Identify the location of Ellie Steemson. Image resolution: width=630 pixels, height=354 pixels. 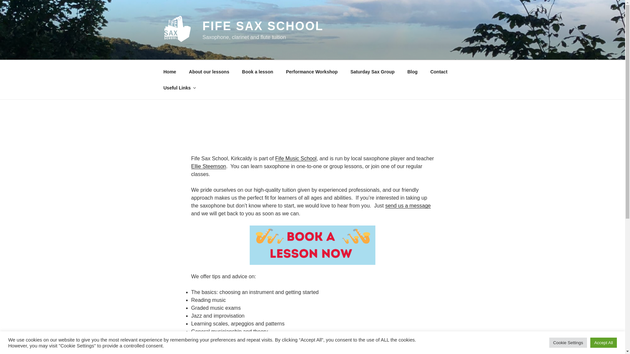
(208, 166).